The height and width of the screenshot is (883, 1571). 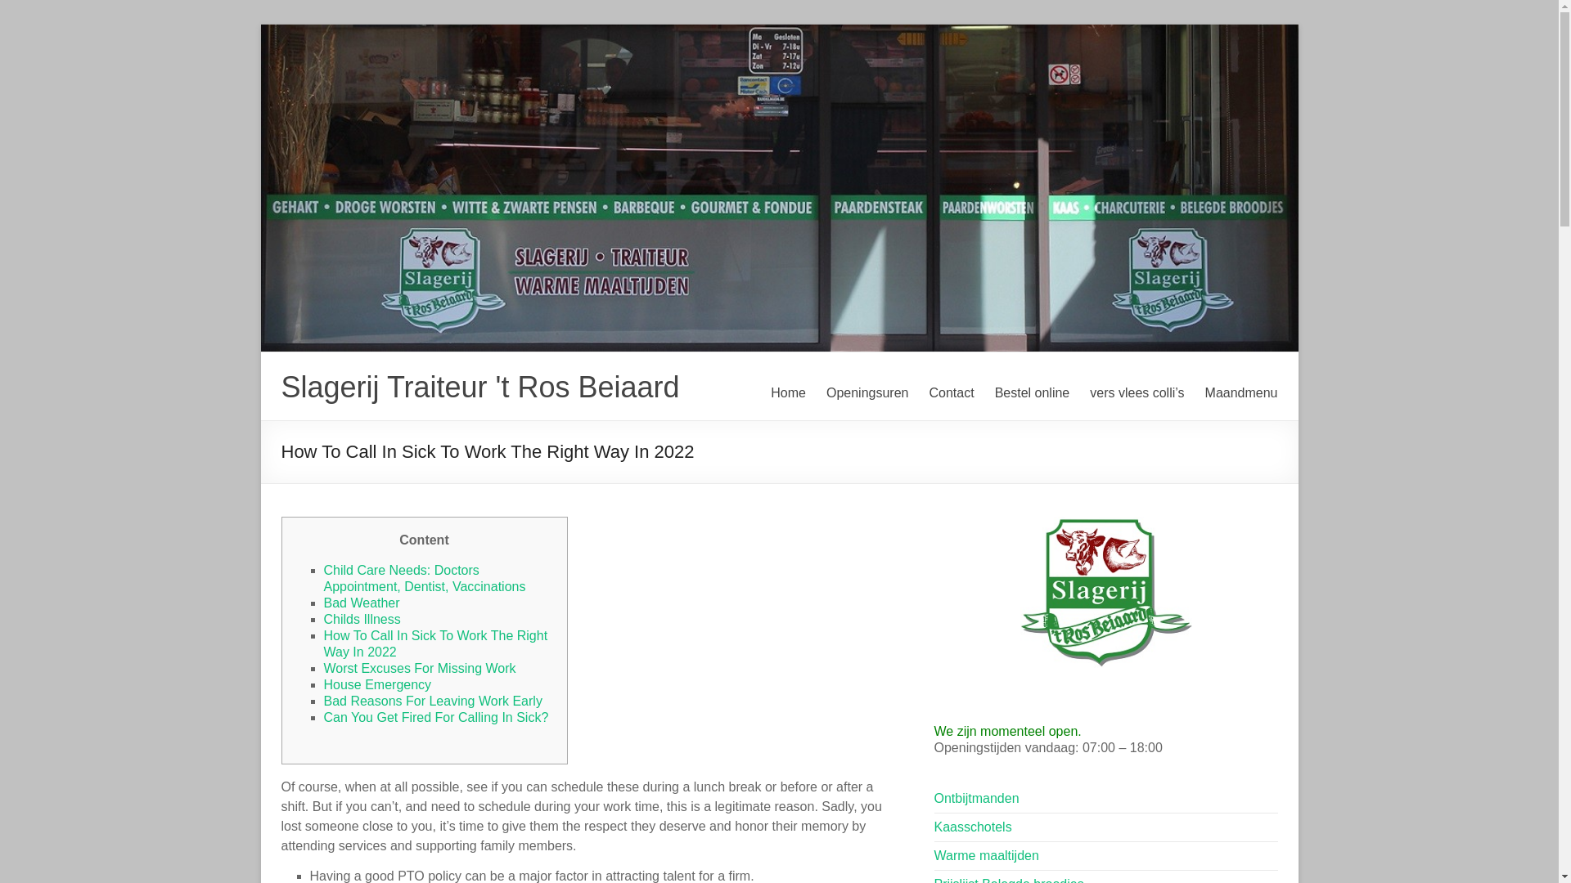 What do you see at coordinates (1241, 392) in the screenshot?
I see `Maandmenu` at bounding box center [1241, 392].